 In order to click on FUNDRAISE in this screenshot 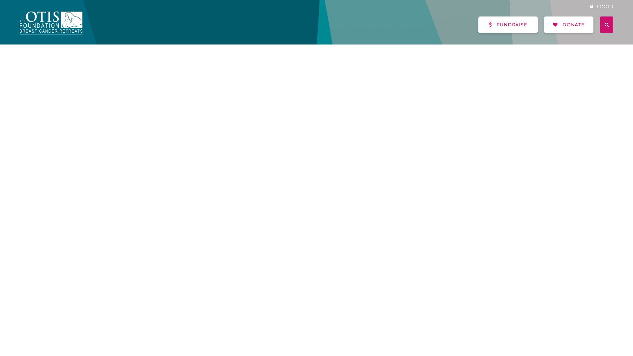, I will do `click(508, 25)`.